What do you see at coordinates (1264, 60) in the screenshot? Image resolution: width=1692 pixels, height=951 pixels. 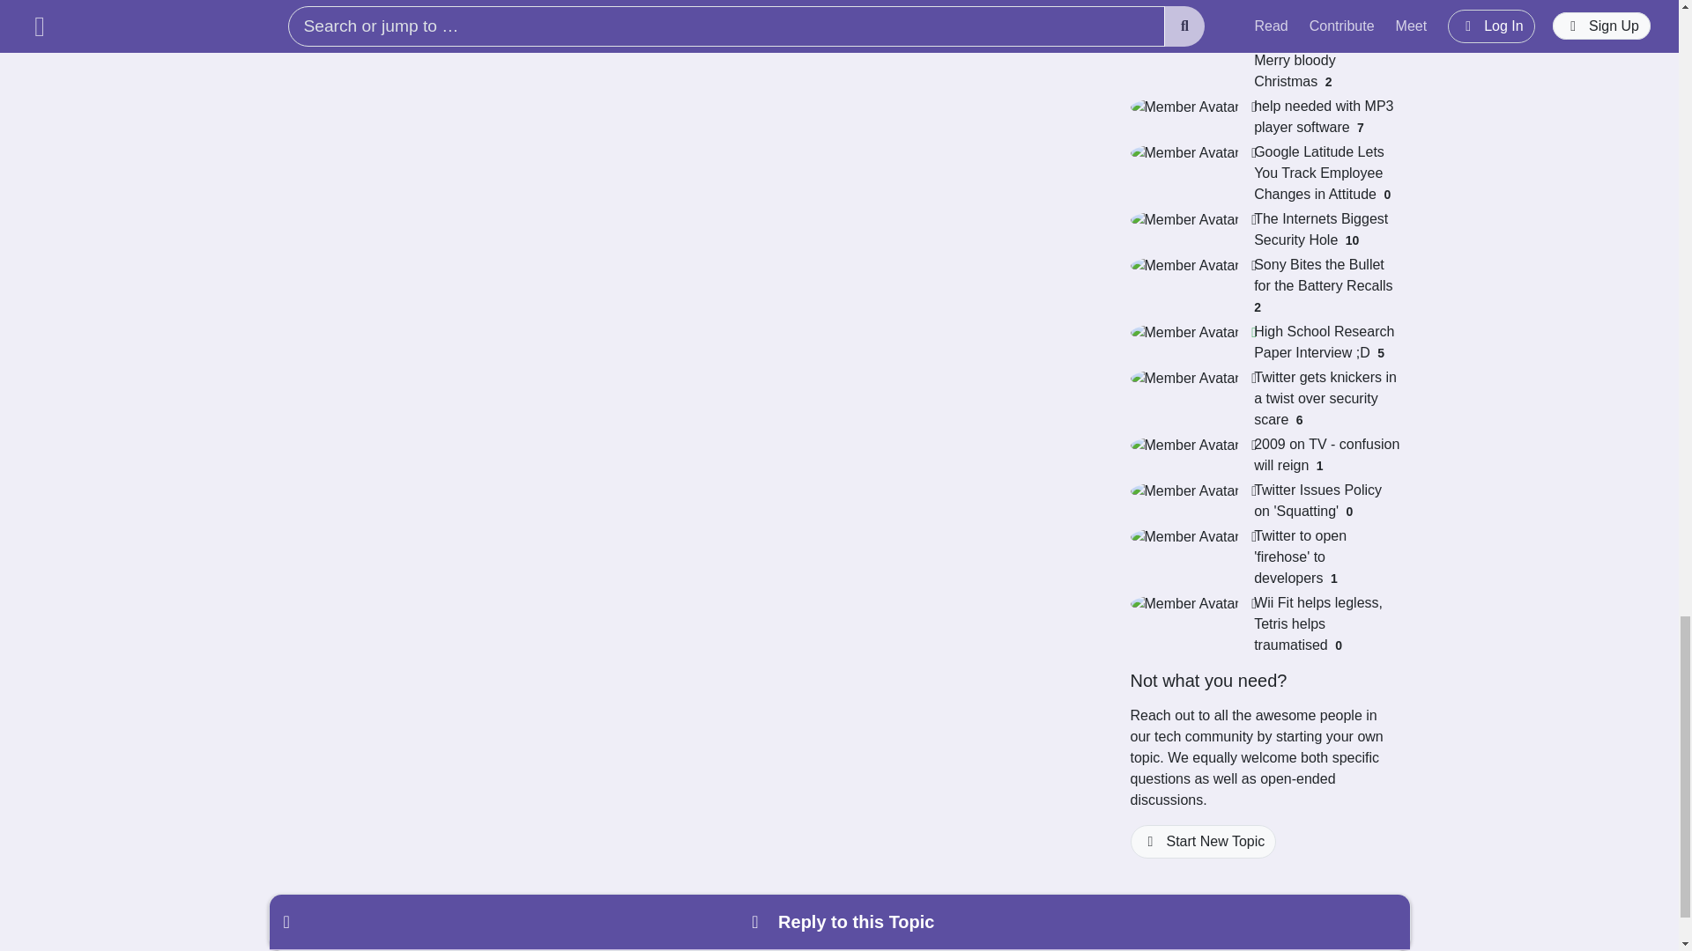 I see `iPhone data down? Merry bloody Christmas 2` at bounding box center [1264, 60].